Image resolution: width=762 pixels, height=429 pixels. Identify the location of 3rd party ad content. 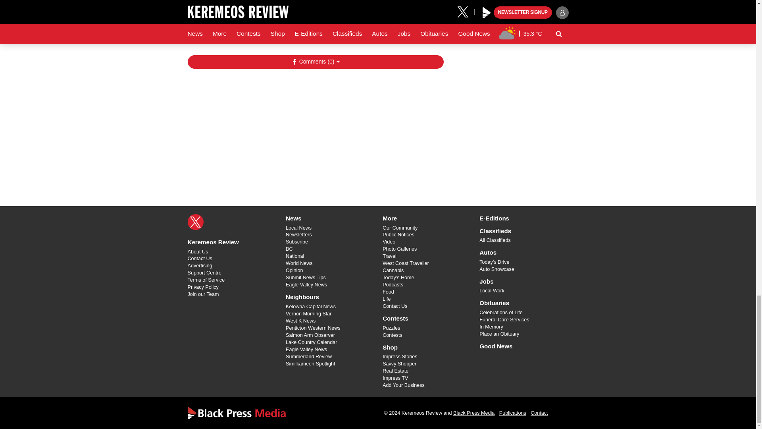
(315, 134).